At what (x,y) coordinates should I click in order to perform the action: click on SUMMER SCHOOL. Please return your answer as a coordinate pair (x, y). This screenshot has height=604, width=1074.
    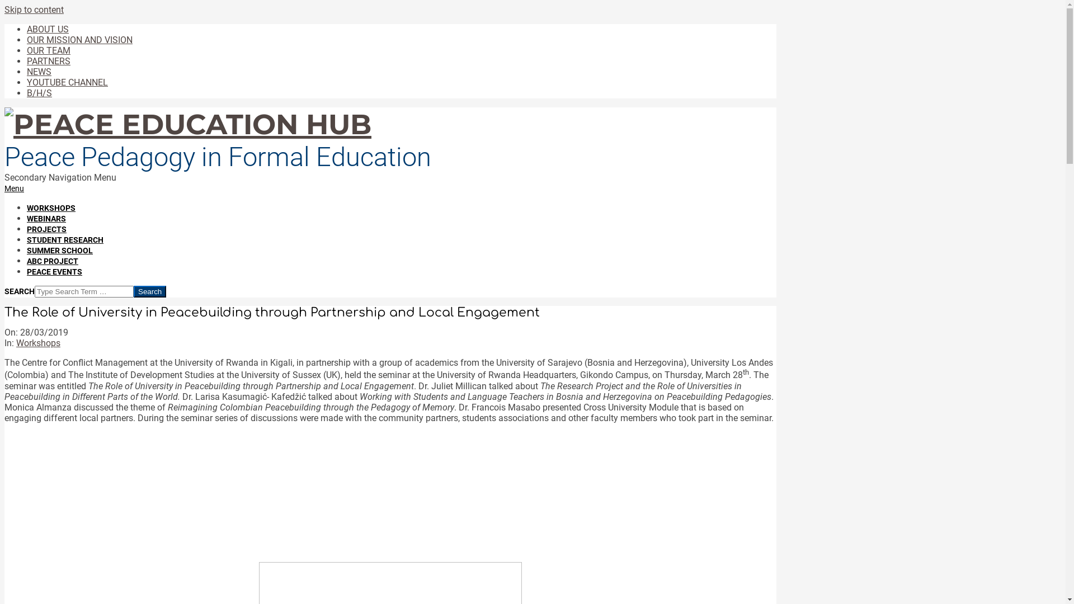
    Looking at the image, I should click on (60, 251).